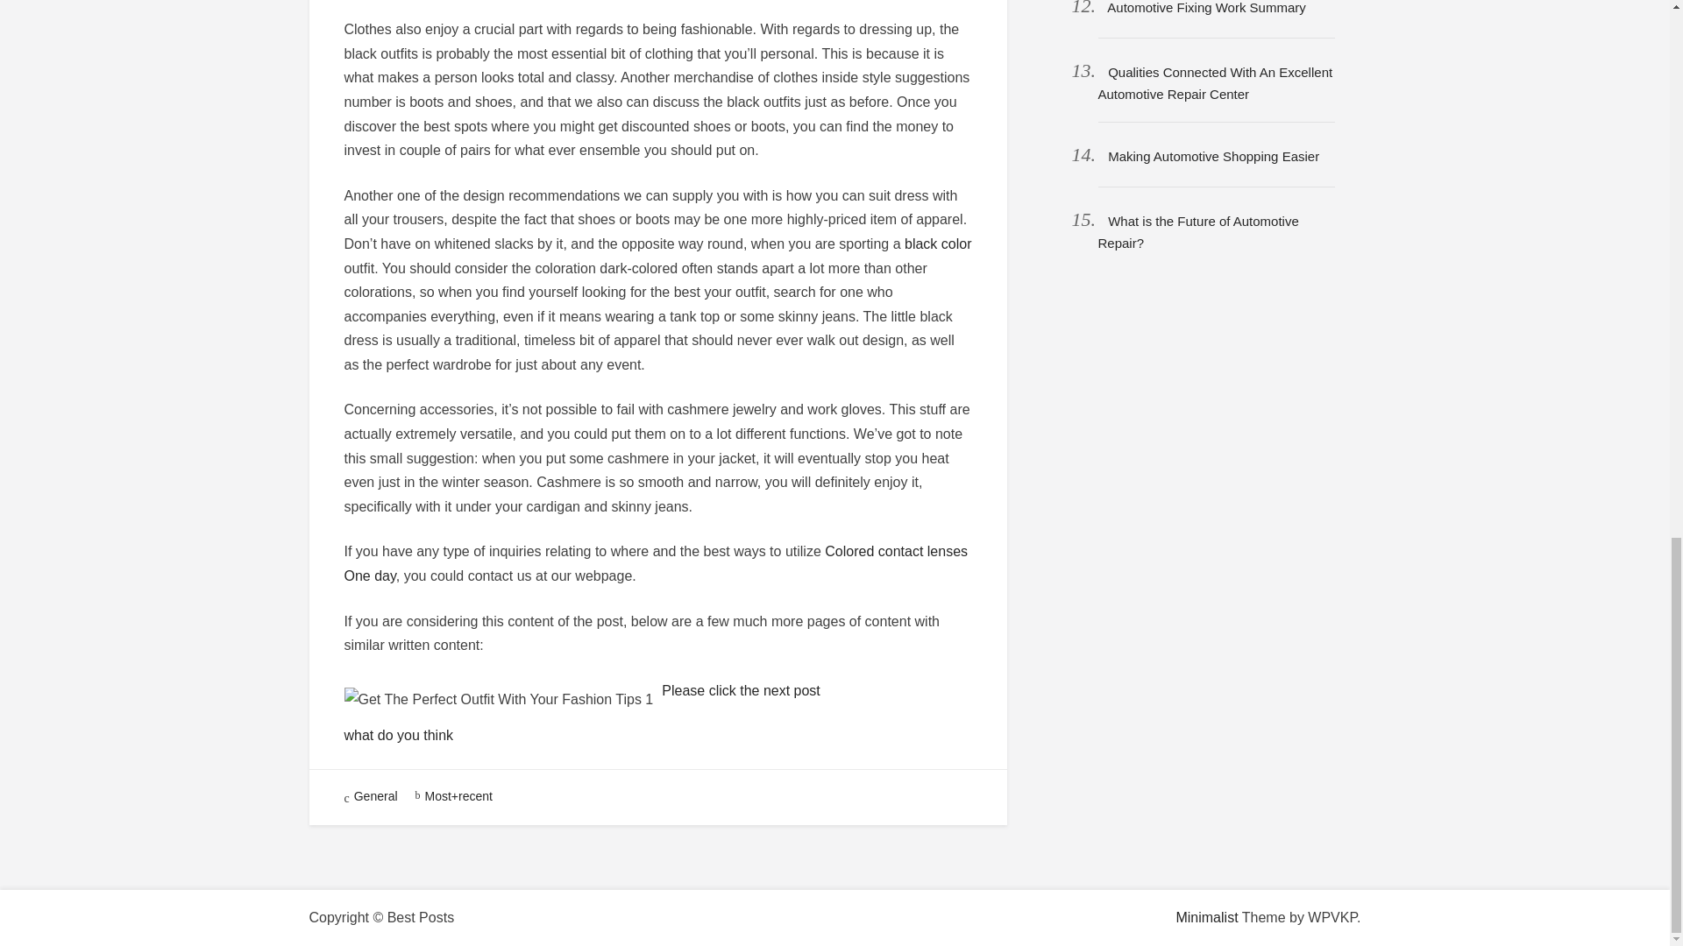 This screenshot has width=1683, height=946. Describe the element at coordinates (375, 795) in the screenshot. I see `General` at that location.